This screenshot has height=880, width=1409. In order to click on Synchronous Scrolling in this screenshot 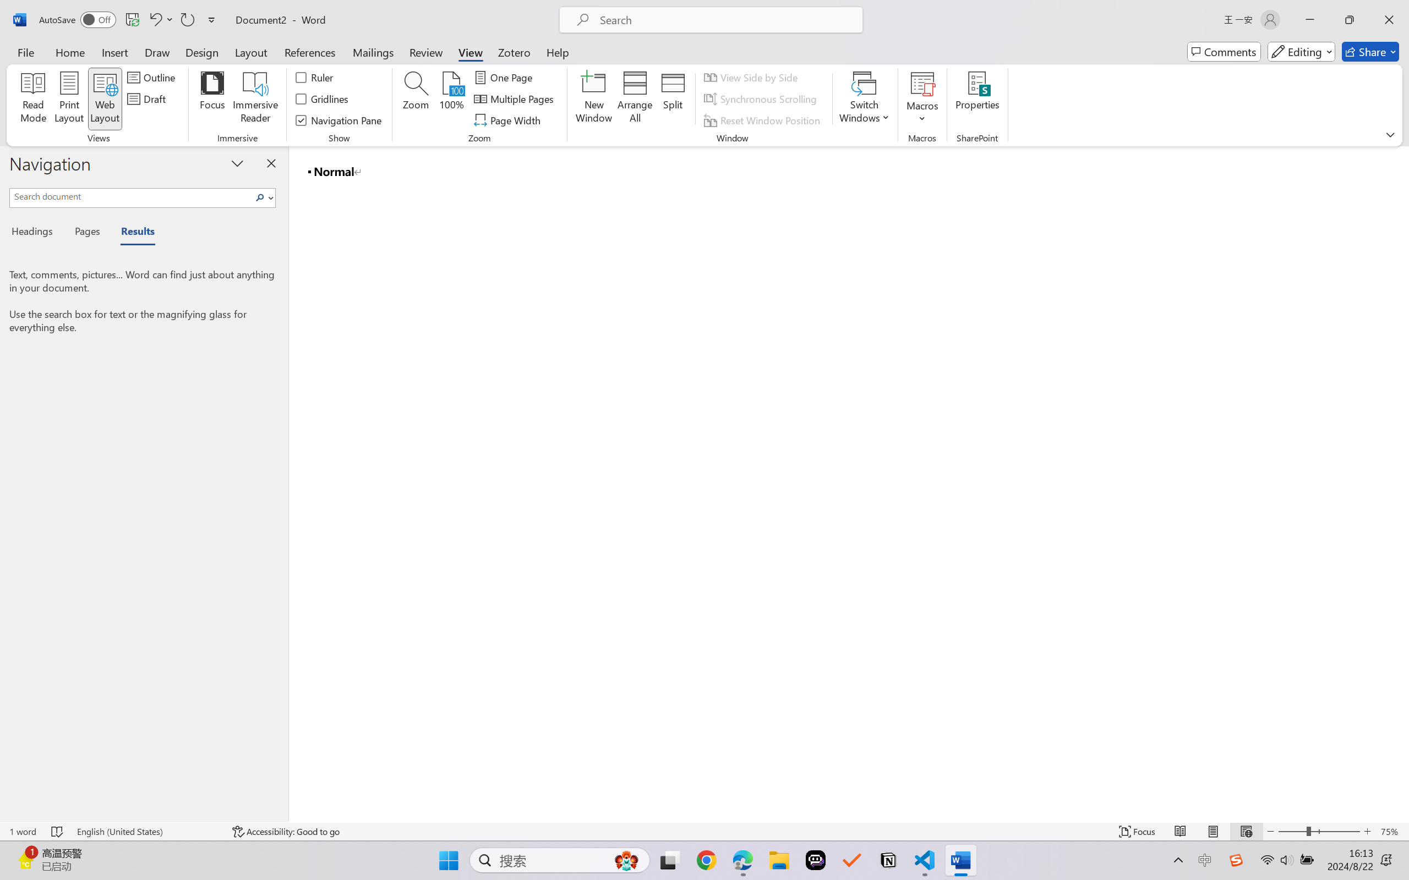, I will do `click(762, 99)`.